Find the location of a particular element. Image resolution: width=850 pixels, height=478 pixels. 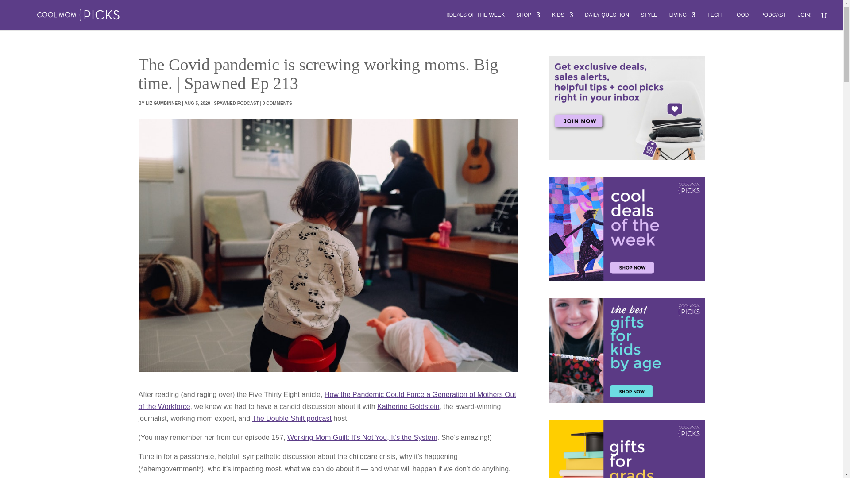

Posts by Liz Gumbinner is located at coordinates (163, 103).